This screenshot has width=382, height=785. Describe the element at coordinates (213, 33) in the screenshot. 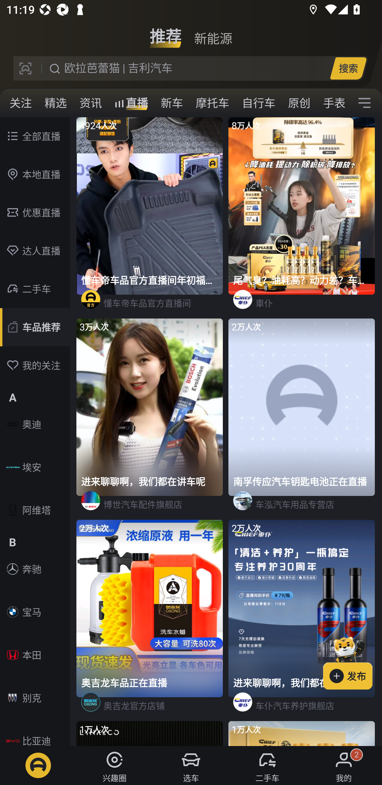

I see `新能源` at that location.